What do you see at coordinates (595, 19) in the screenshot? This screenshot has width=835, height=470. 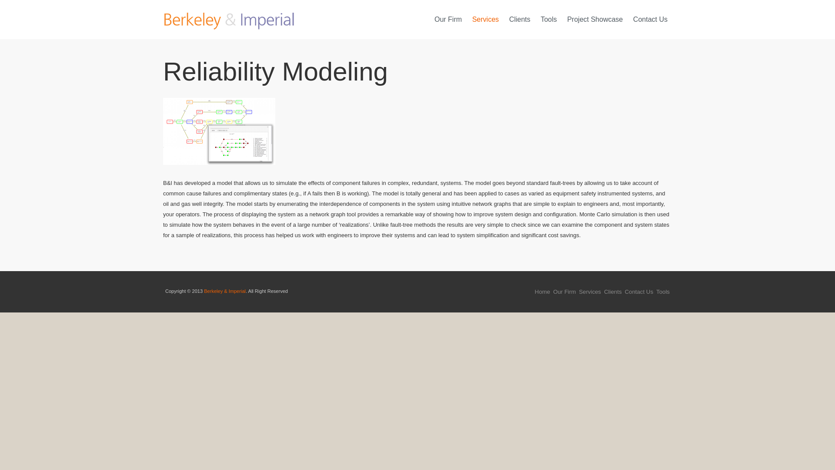 I see `Project Showcase` at bounding box center [595, 19].